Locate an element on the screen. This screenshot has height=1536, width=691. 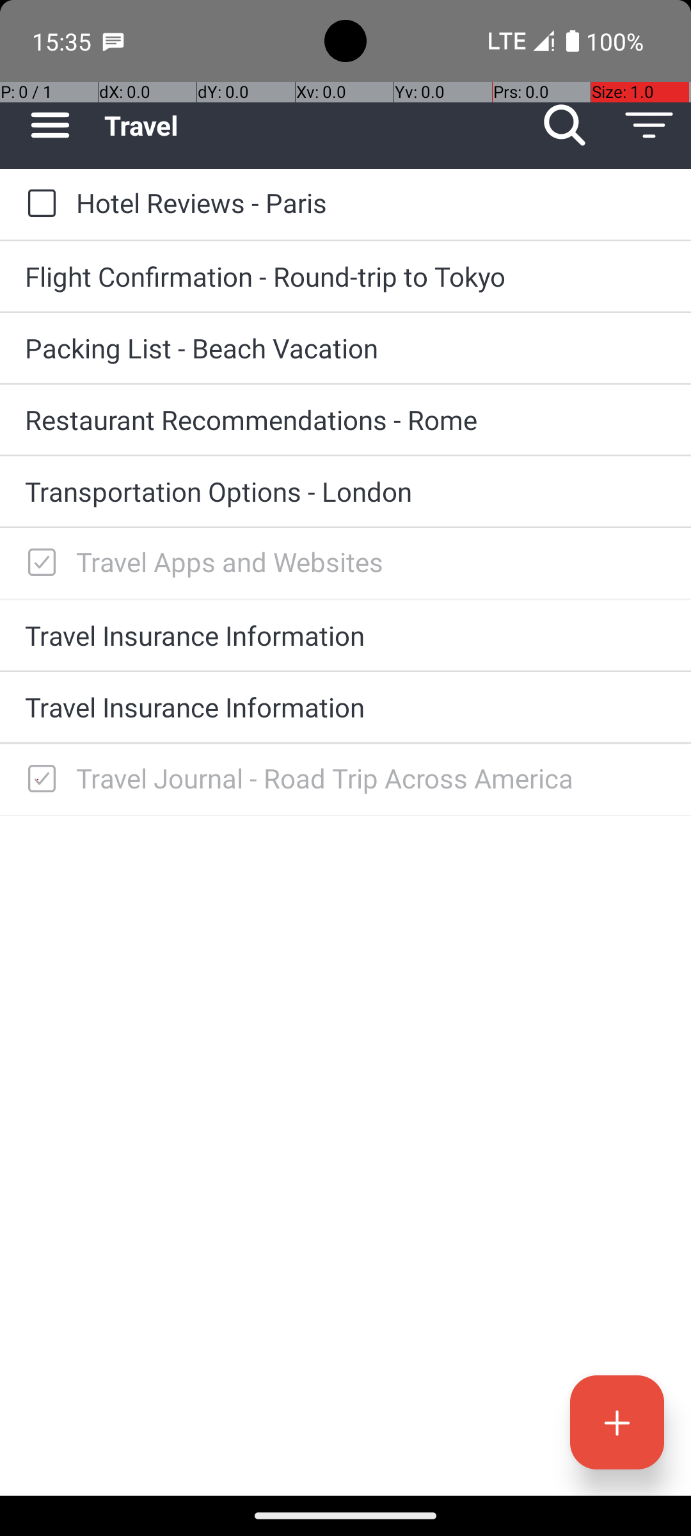
Flight Confirmation - Round-trip to Tokyo is located at coordinates (345, 276).